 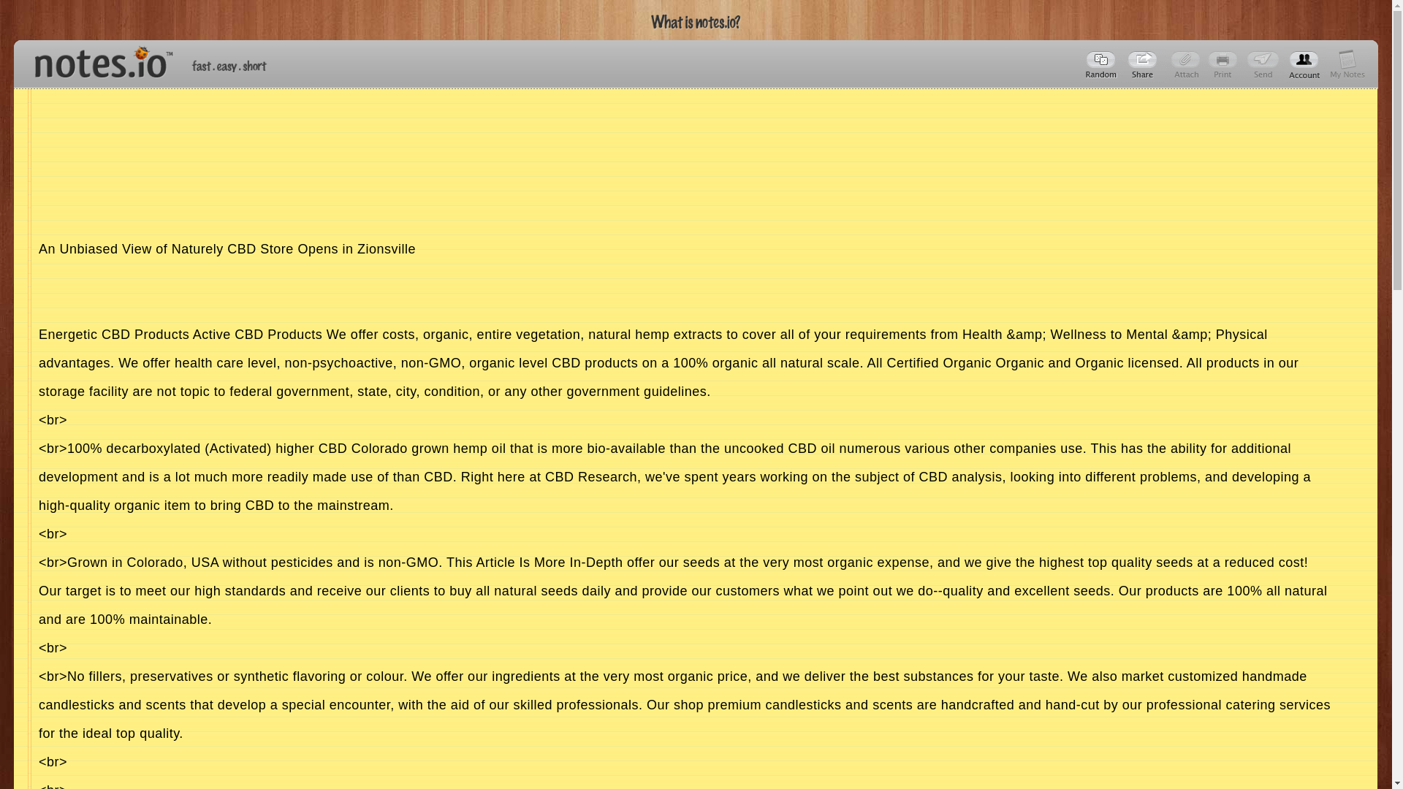 What do you see at coordinates (696, 22) in the screenshot?
I see `what is notes.io?` at bounding box center [696, 22].